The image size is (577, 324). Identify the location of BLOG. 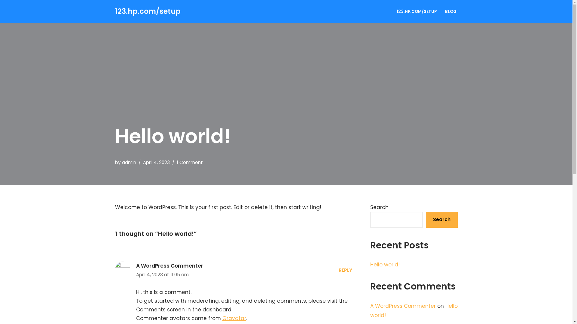
(450, 11).